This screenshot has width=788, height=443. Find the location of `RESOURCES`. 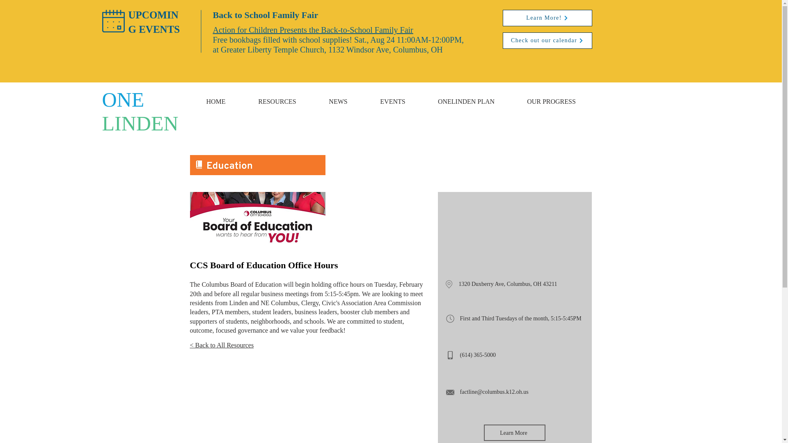

RESOURCES is located at coordinates (277, 98).